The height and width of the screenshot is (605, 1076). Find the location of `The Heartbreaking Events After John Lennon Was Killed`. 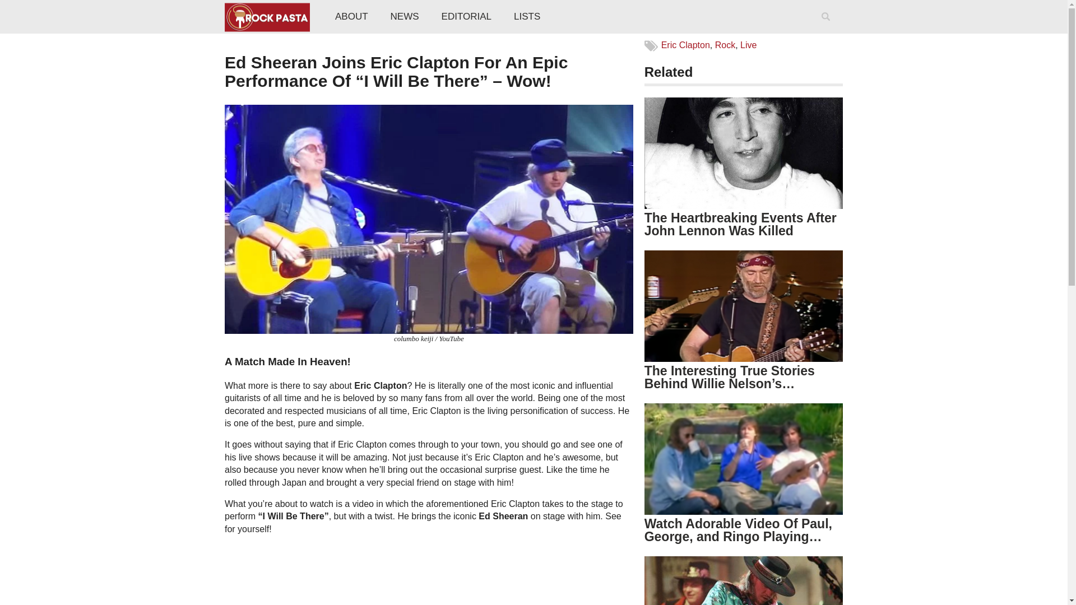

The Heartbreaking Events After John Lennon Was Killed is located at coordinates (741, 224).